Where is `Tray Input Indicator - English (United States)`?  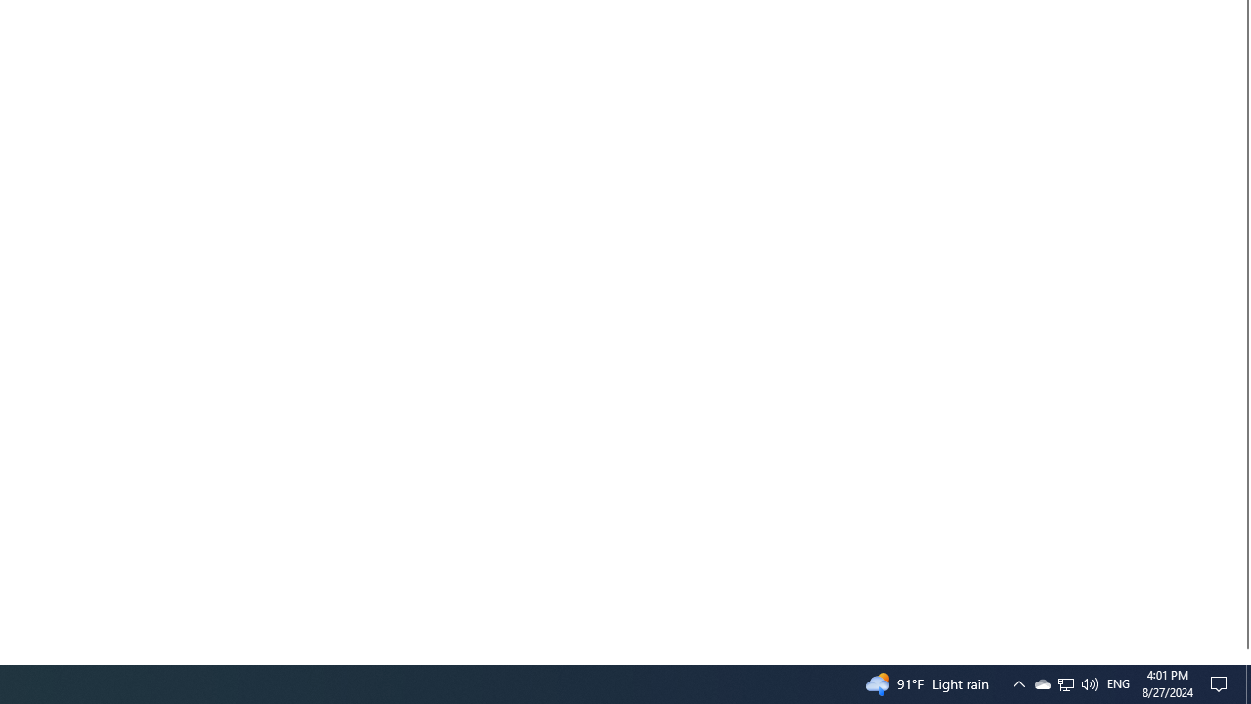 Tray Input Indicator - English (United States) is located at coordinates (1118, 684).